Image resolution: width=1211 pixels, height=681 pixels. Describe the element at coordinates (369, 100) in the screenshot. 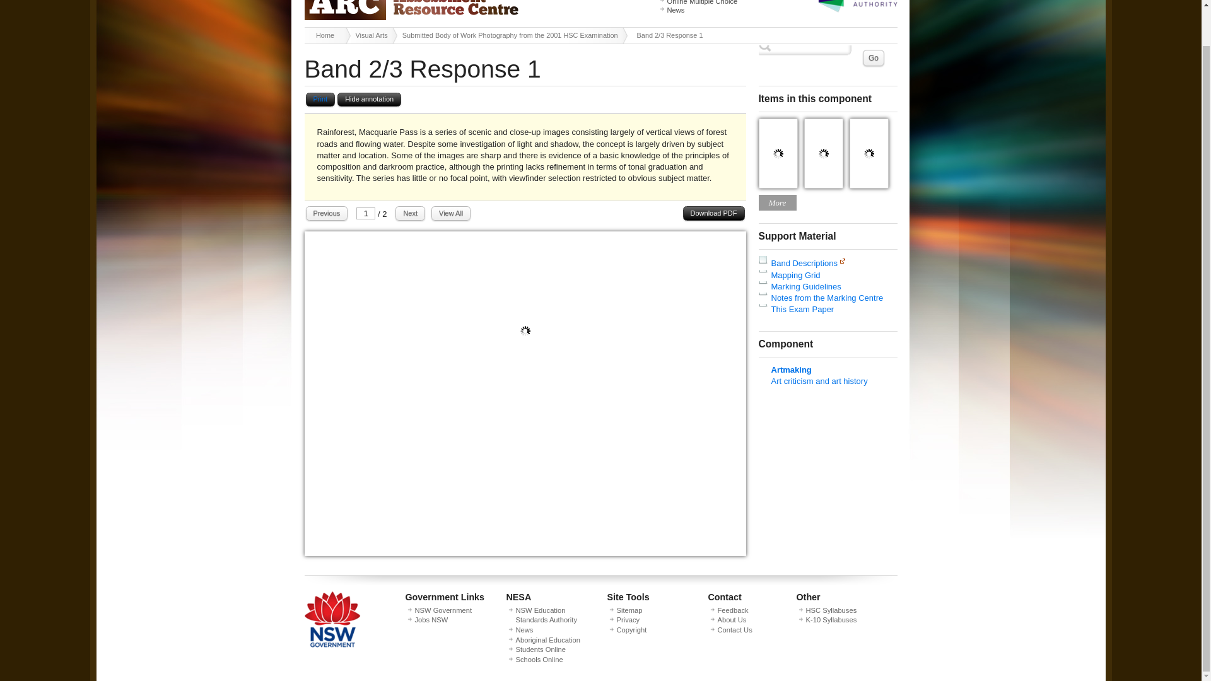

I see `Hide annotation` at that location.